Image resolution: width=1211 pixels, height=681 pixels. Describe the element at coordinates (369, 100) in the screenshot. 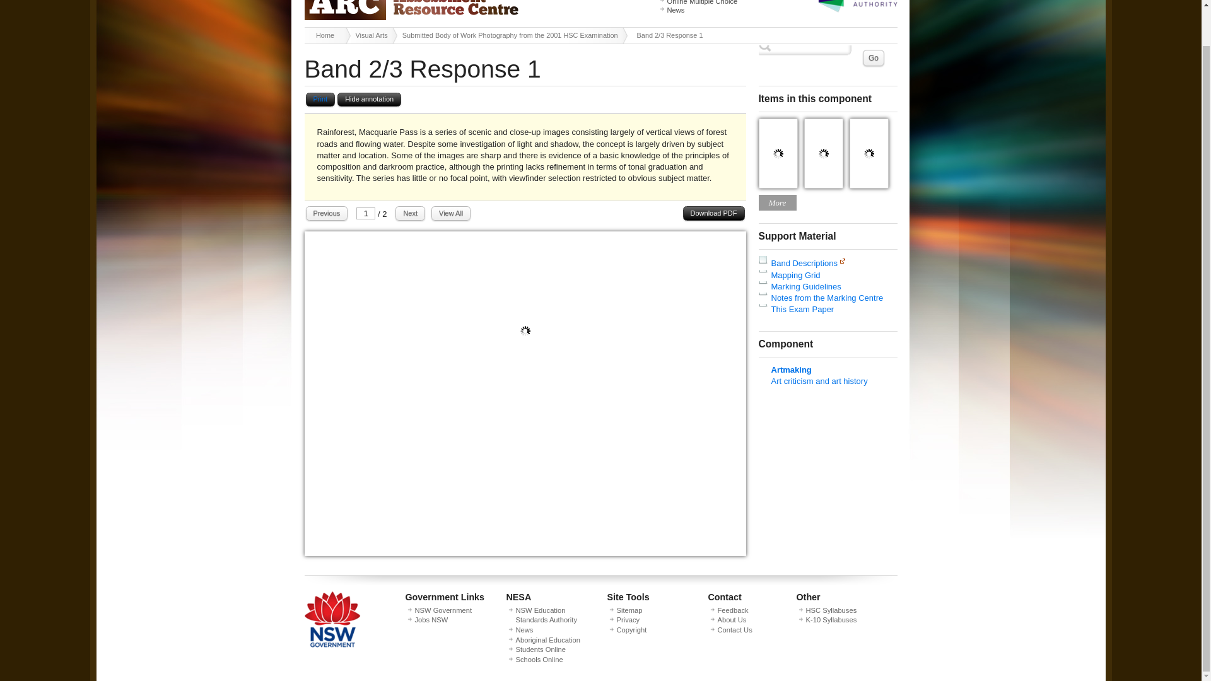

I see `Hide annotation` at that location.